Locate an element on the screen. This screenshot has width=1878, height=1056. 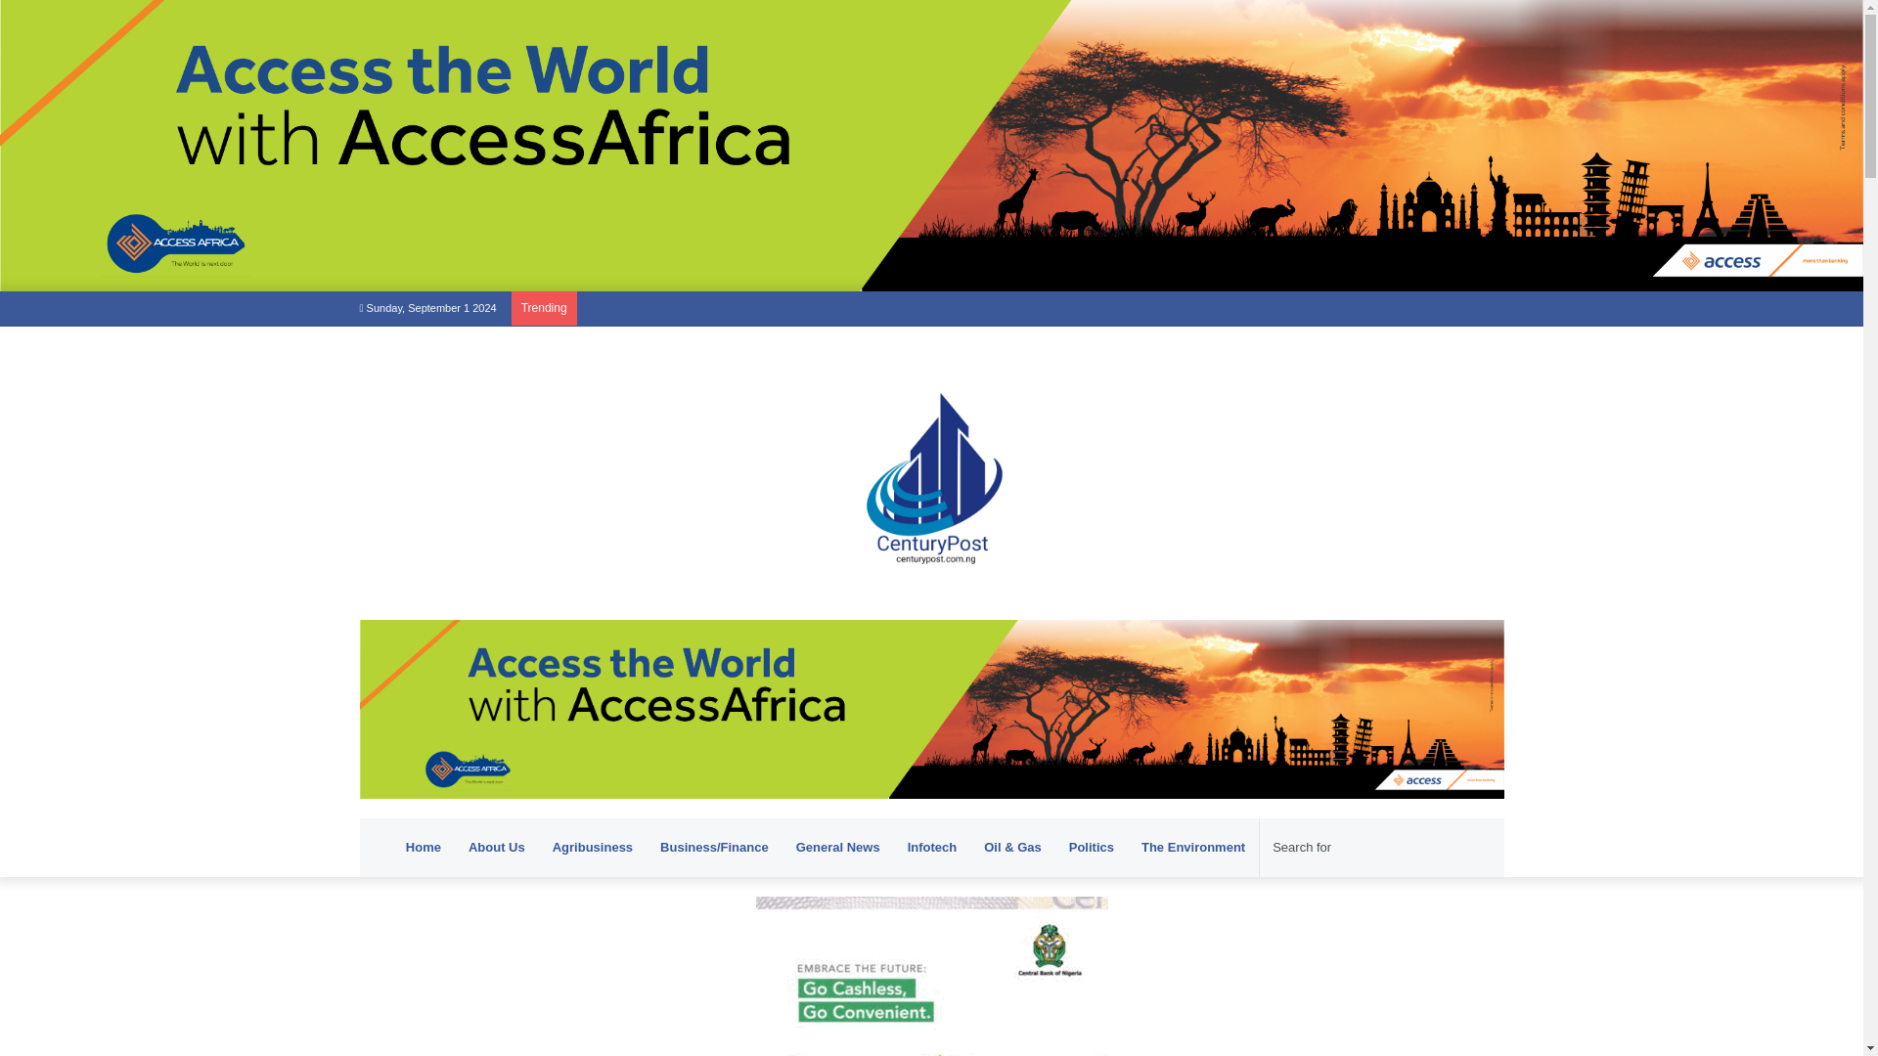
The Environment is located at coordinates (1193, 848).